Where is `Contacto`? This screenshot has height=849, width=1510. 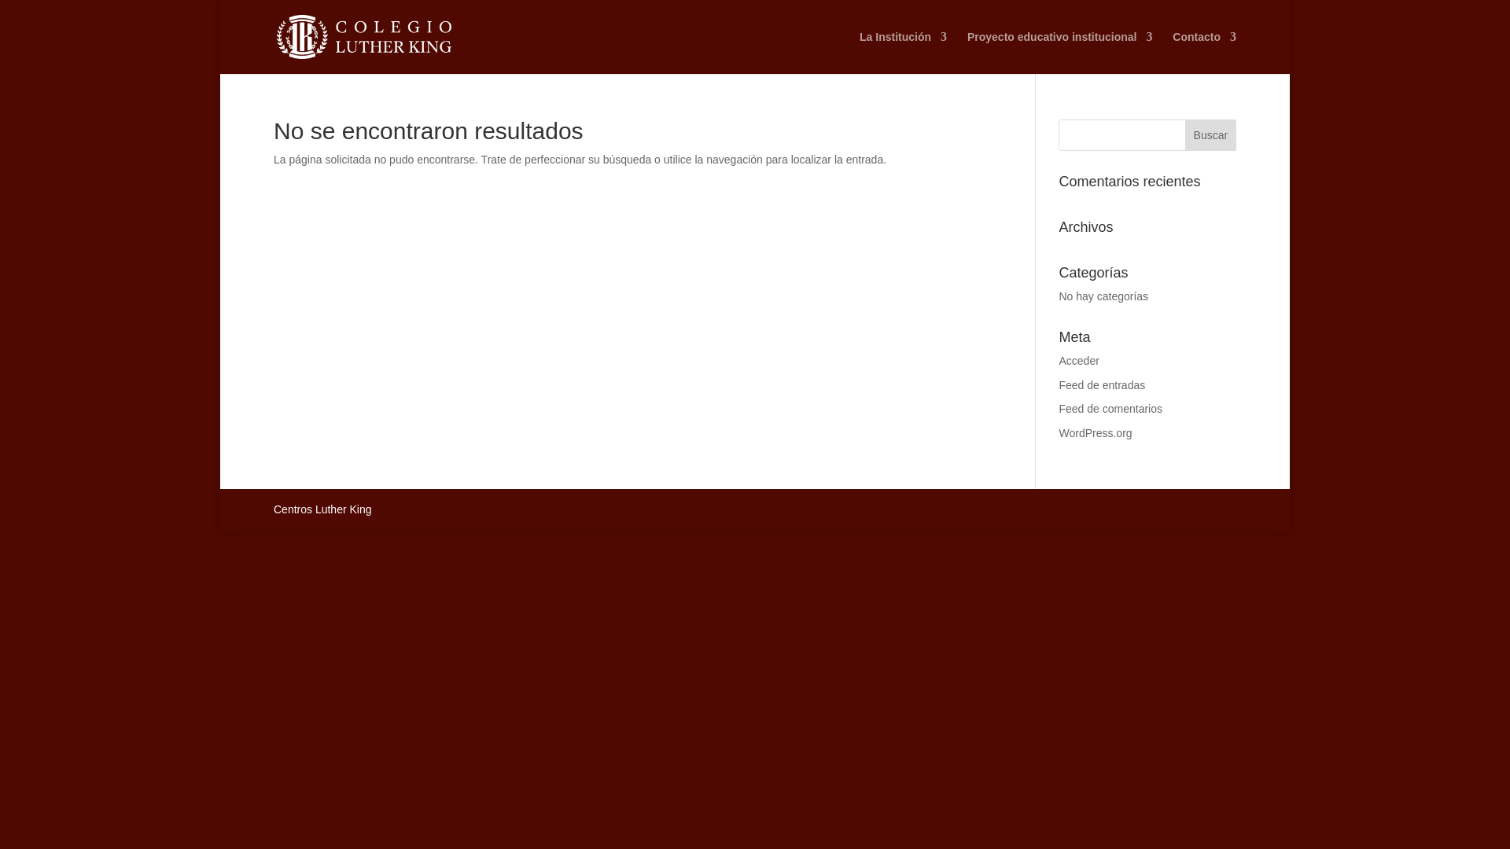 Contacto is located at coordinates (1205, 52).